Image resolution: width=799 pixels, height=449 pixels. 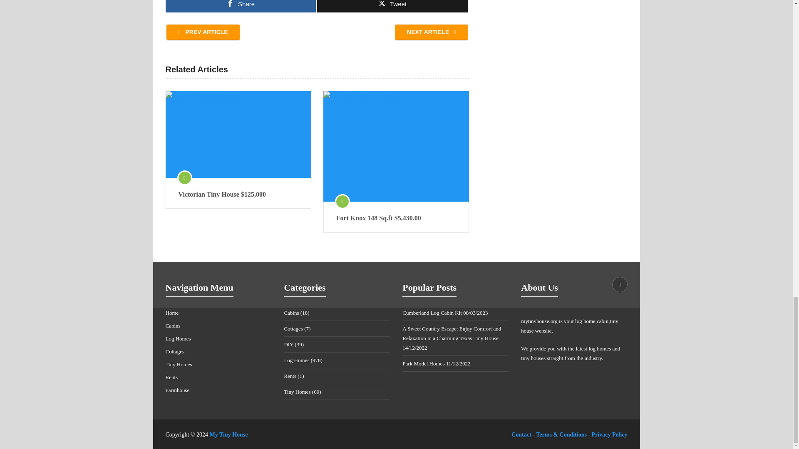 I want to click on Home, so click(x=172, y=313).